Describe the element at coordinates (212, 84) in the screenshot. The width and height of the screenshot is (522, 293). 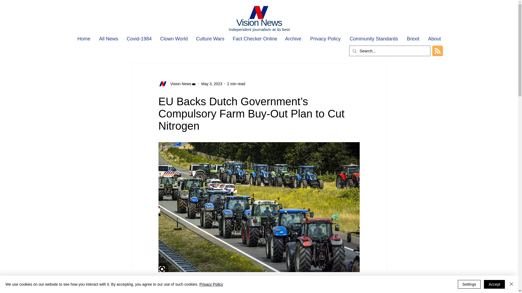
I see `May 3, 2023` at that location.